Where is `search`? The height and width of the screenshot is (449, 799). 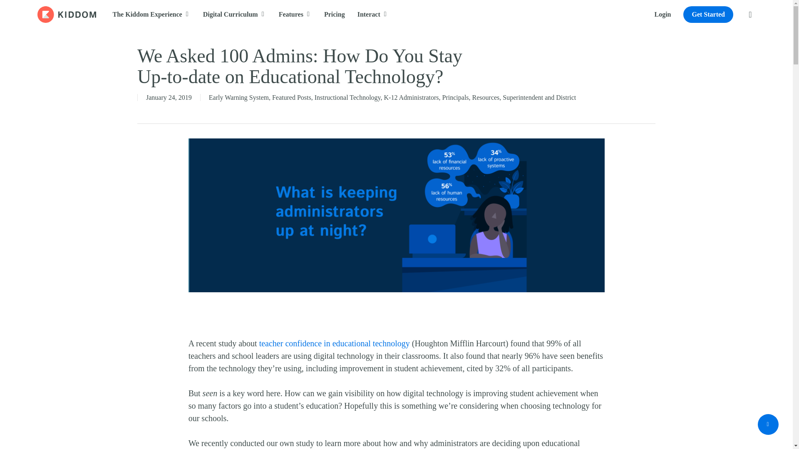
search is located at coordinates (750, 14).